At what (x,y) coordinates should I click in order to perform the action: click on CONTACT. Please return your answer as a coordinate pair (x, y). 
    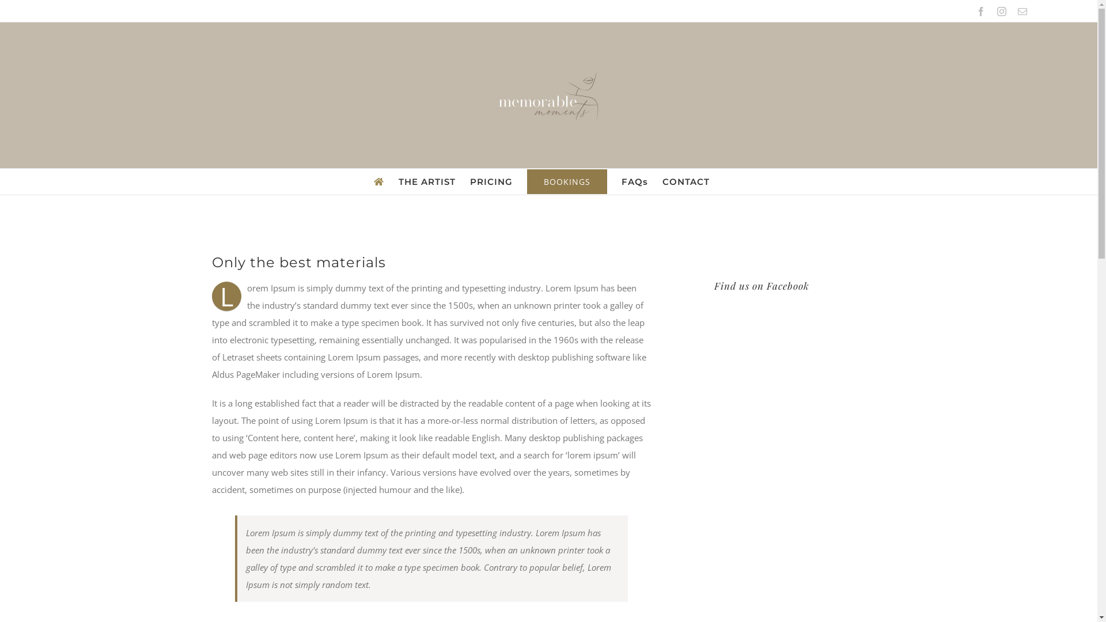
    Looking at the image, I should click on (686, 182).